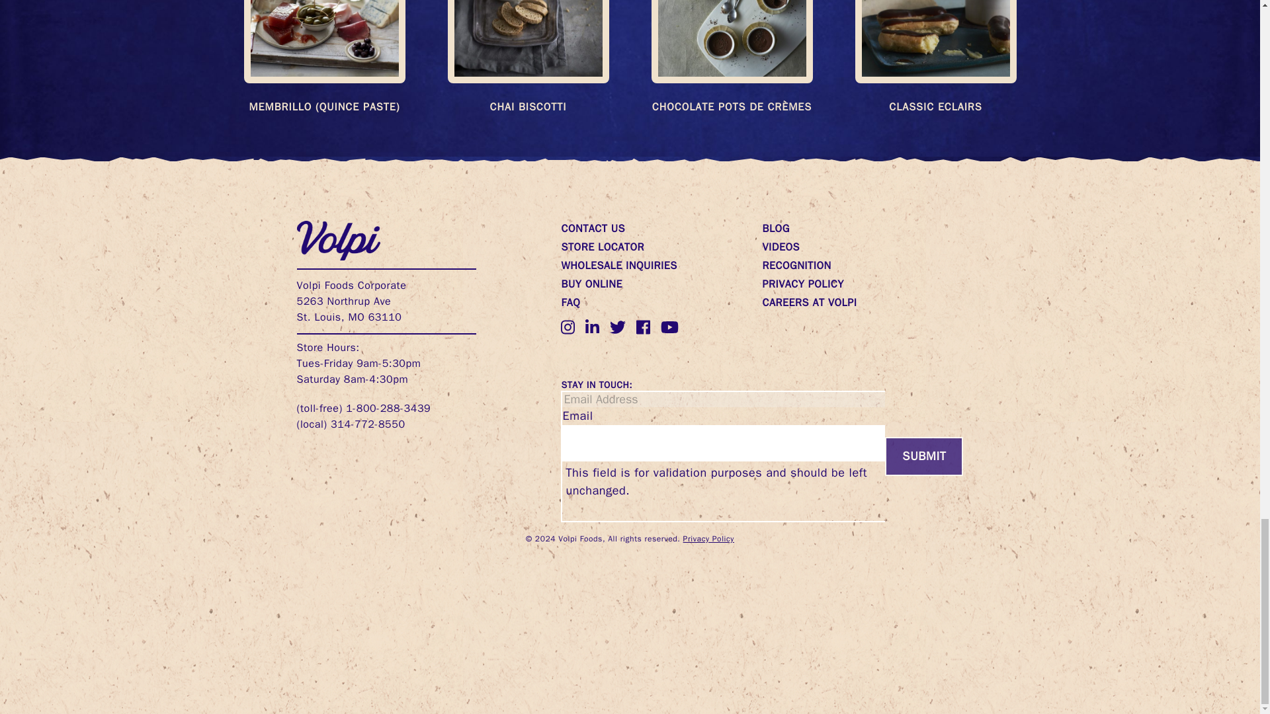 The height and width of the screenshot is (714, 1270). I want to click on Contact Us, so click(593, 229).